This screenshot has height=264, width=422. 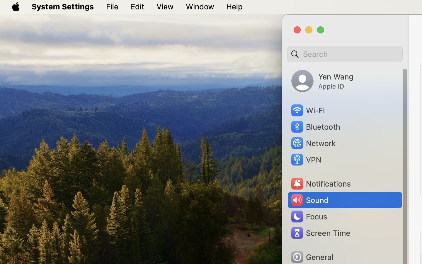 I want to click on Wi‑Fi, so click(x=307, y=110).